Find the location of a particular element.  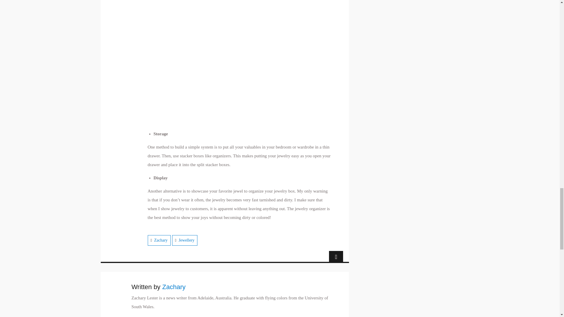

Zachary is located at coordinates (174, 287).